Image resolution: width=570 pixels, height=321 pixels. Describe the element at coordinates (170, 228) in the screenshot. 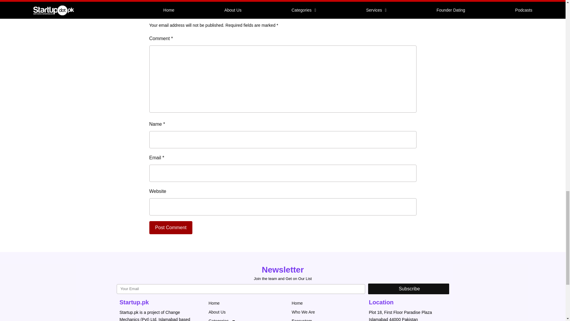

I see `Post Comment` at that location.